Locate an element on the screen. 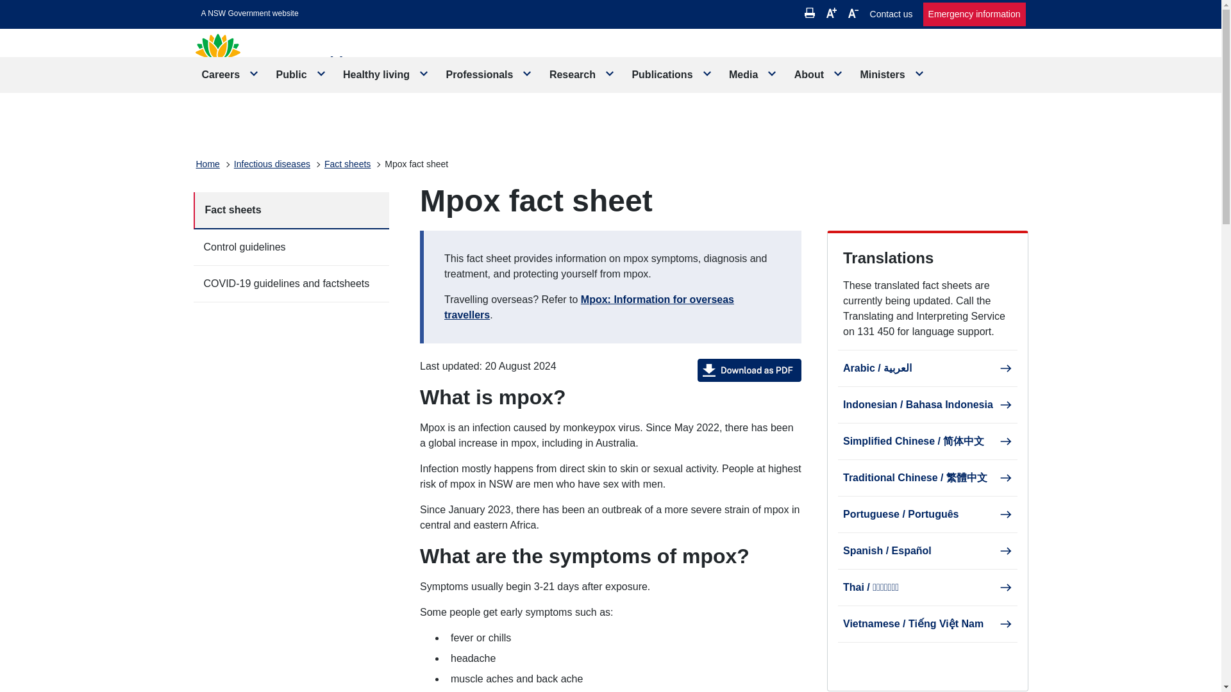 Image resolution: width=1231 pixels, height=692 pixels. Emergency information is located at coordinates (975, 14).